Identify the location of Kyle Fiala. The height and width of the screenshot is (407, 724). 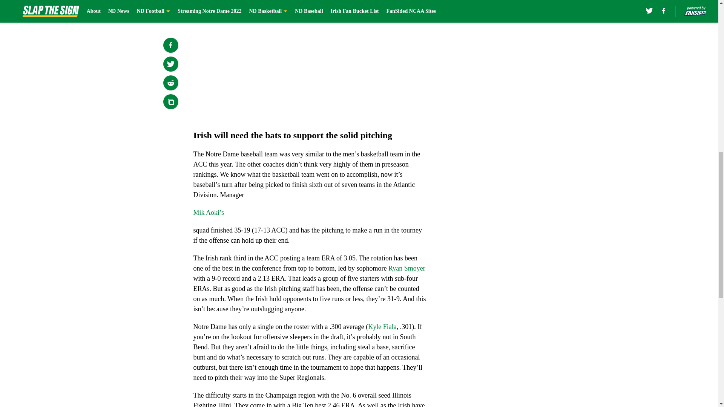
(382, 326).